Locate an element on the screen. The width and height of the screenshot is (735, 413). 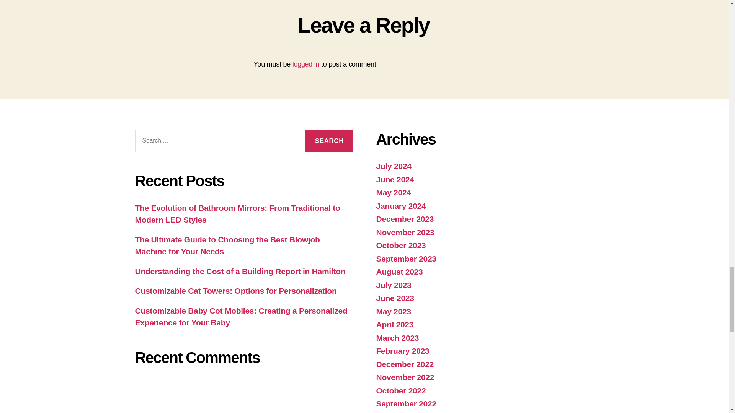
July 2023 is located at coordinates (393, 285).